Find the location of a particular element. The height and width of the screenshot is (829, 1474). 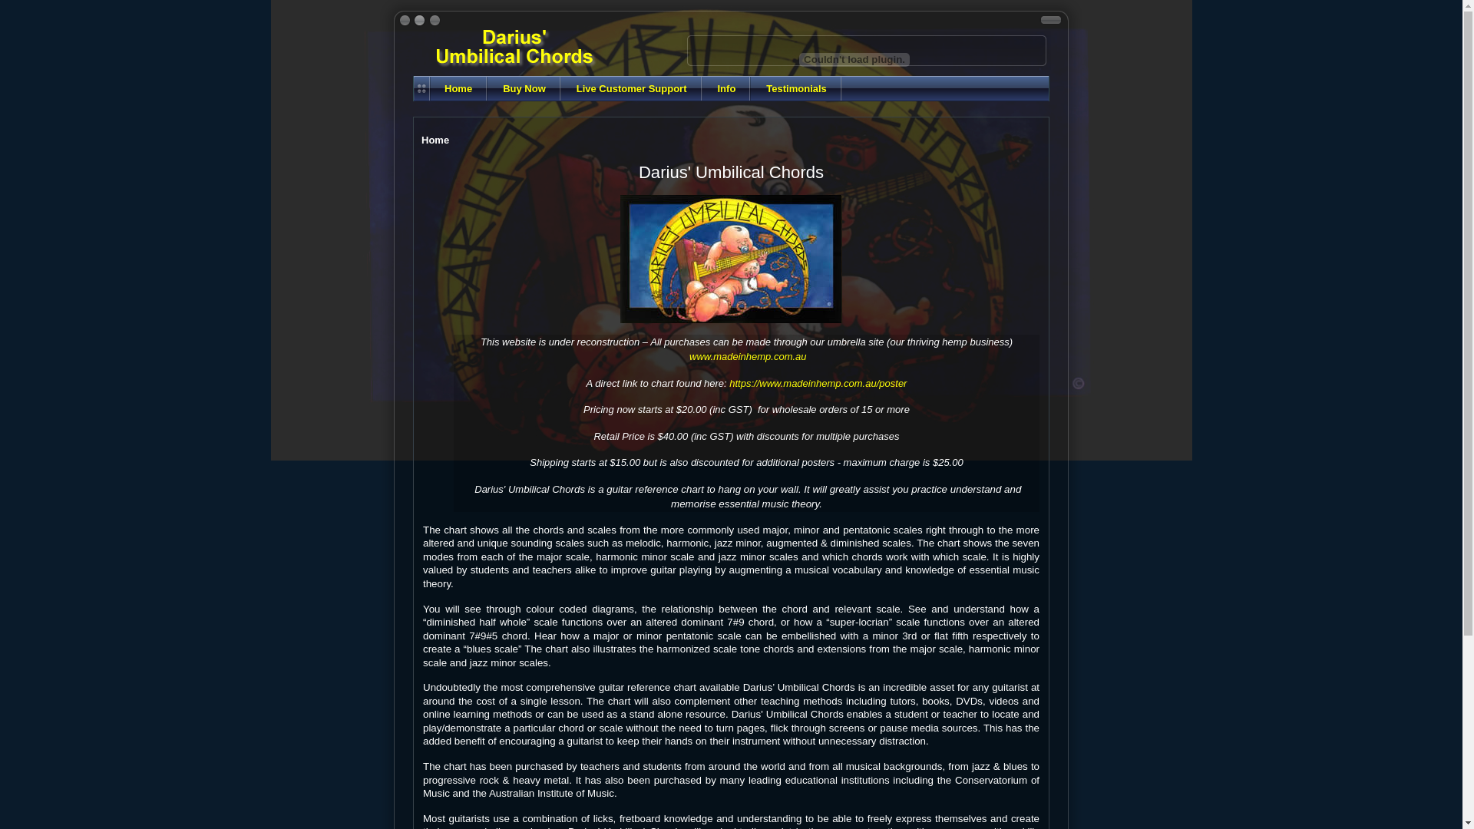

www.madeinhemp.com.au is located at coordinates (748, 356).